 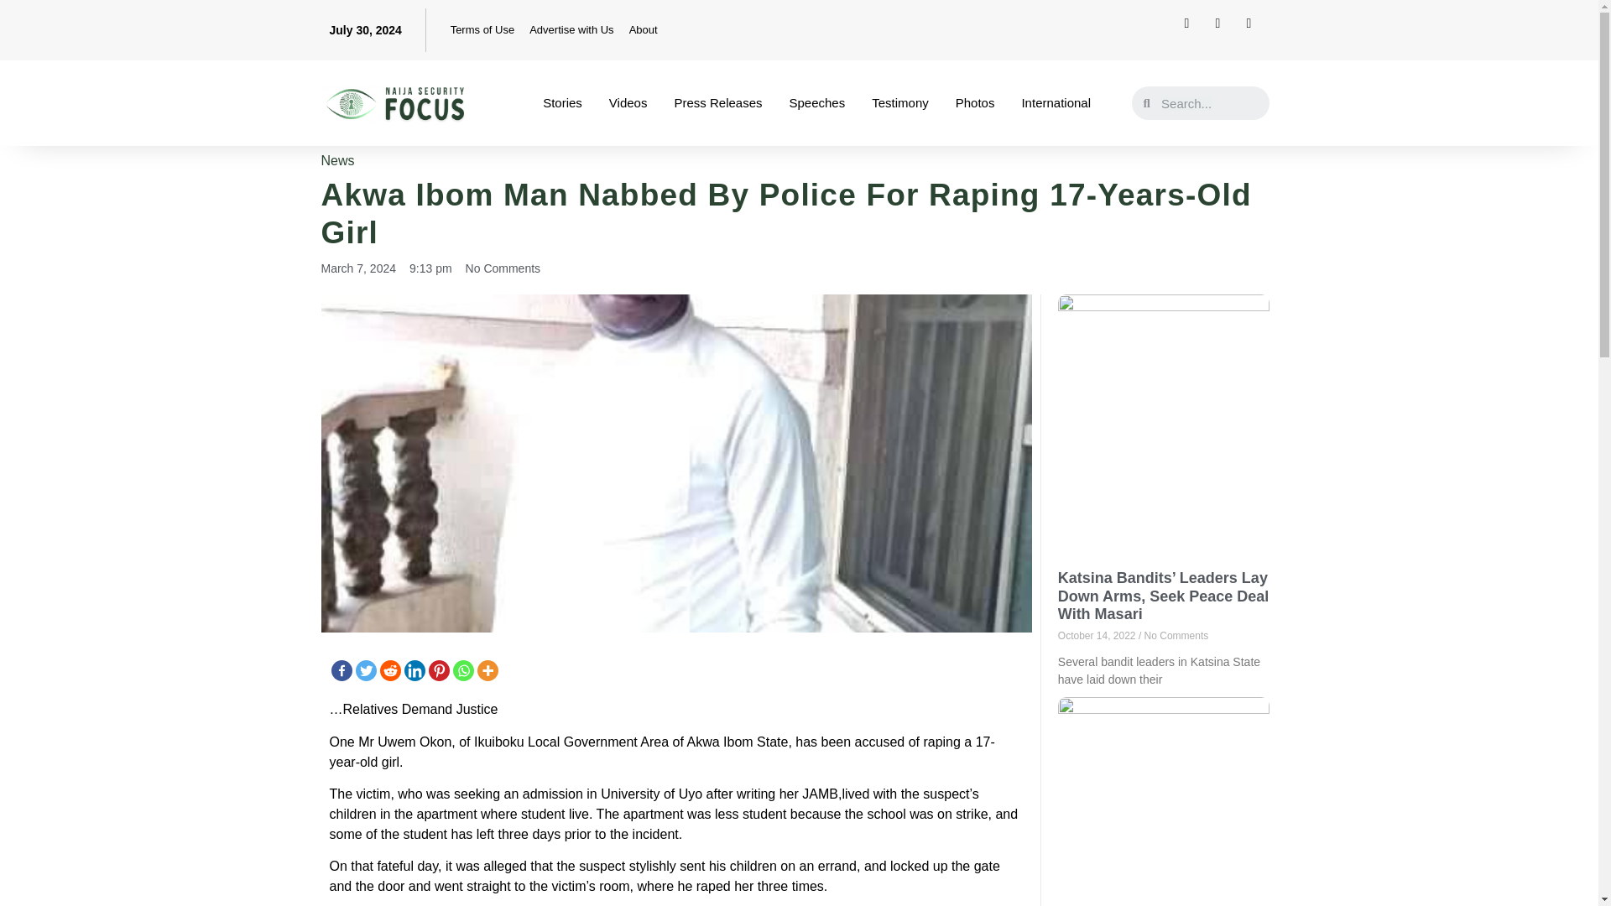 I want to click on Terms of Use, so click(x=482, y=29).